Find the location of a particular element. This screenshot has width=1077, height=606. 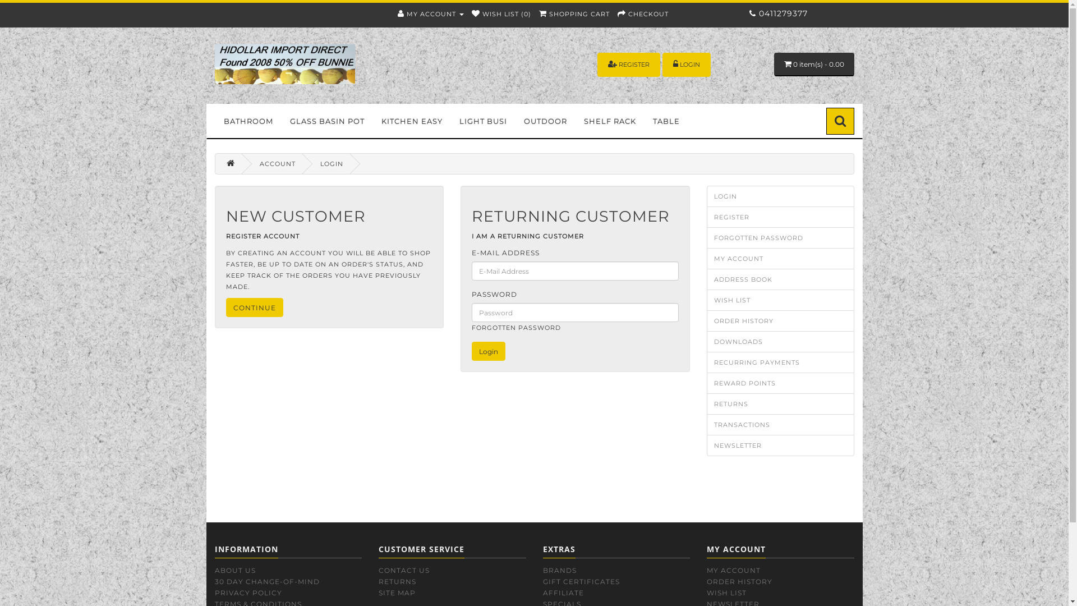

RETURNS is located at coordinates (781, 404).